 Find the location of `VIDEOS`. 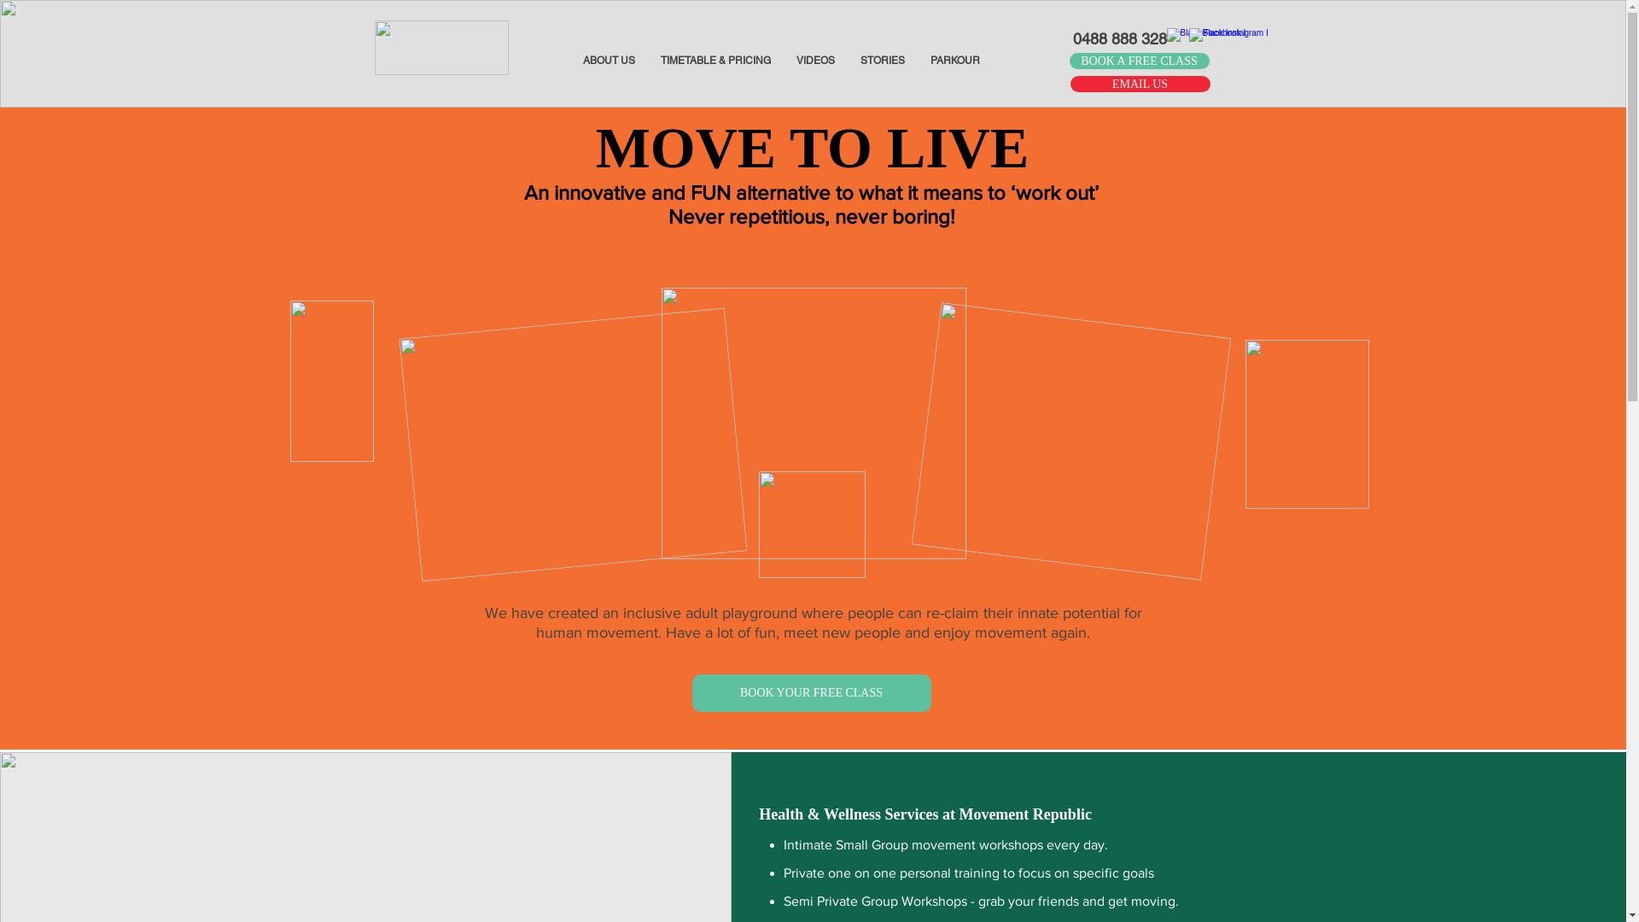

VIDEOS is located at coordinates (816, 61).